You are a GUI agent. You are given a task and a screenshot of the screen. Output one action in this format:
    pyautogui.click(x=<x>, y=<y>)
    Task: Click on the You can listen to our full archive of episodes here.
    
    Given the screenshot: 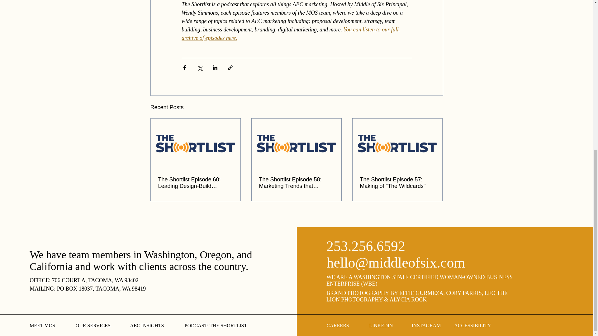 What is the action you would take?
    pyautogui.click(x=290, y=34)
    